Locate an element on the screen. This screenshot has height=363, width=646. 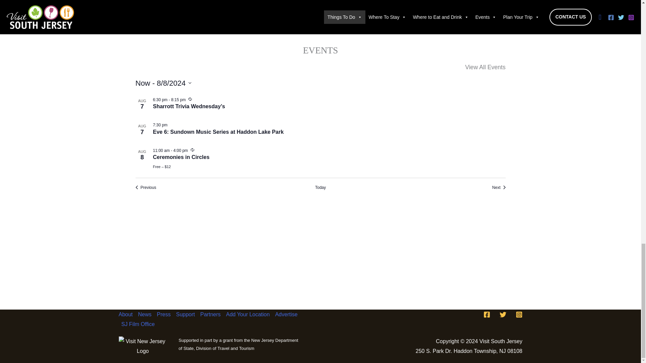
Click to toggle datepicker is located at coordinates (163, 83).